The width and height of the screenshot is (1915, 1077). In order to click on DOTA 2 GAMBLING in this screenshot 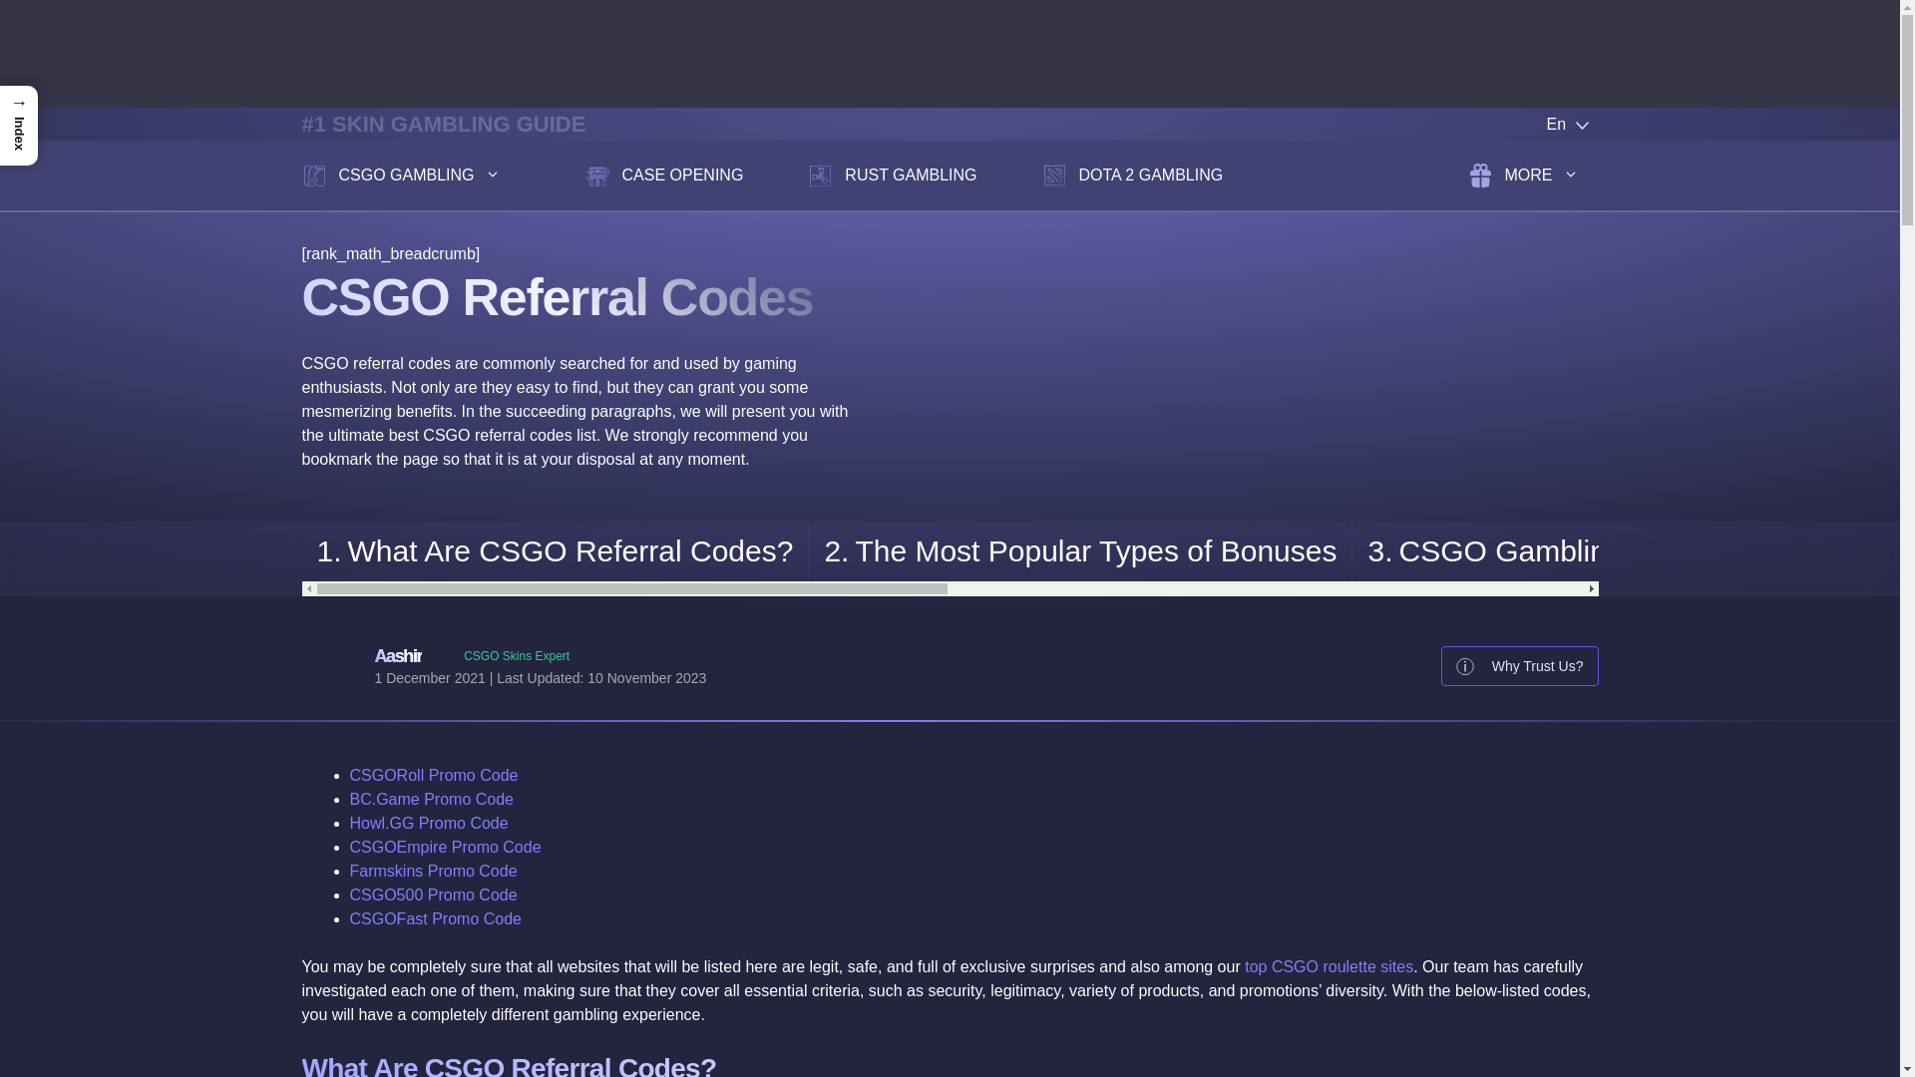, I will do `click(1132, 176)`.